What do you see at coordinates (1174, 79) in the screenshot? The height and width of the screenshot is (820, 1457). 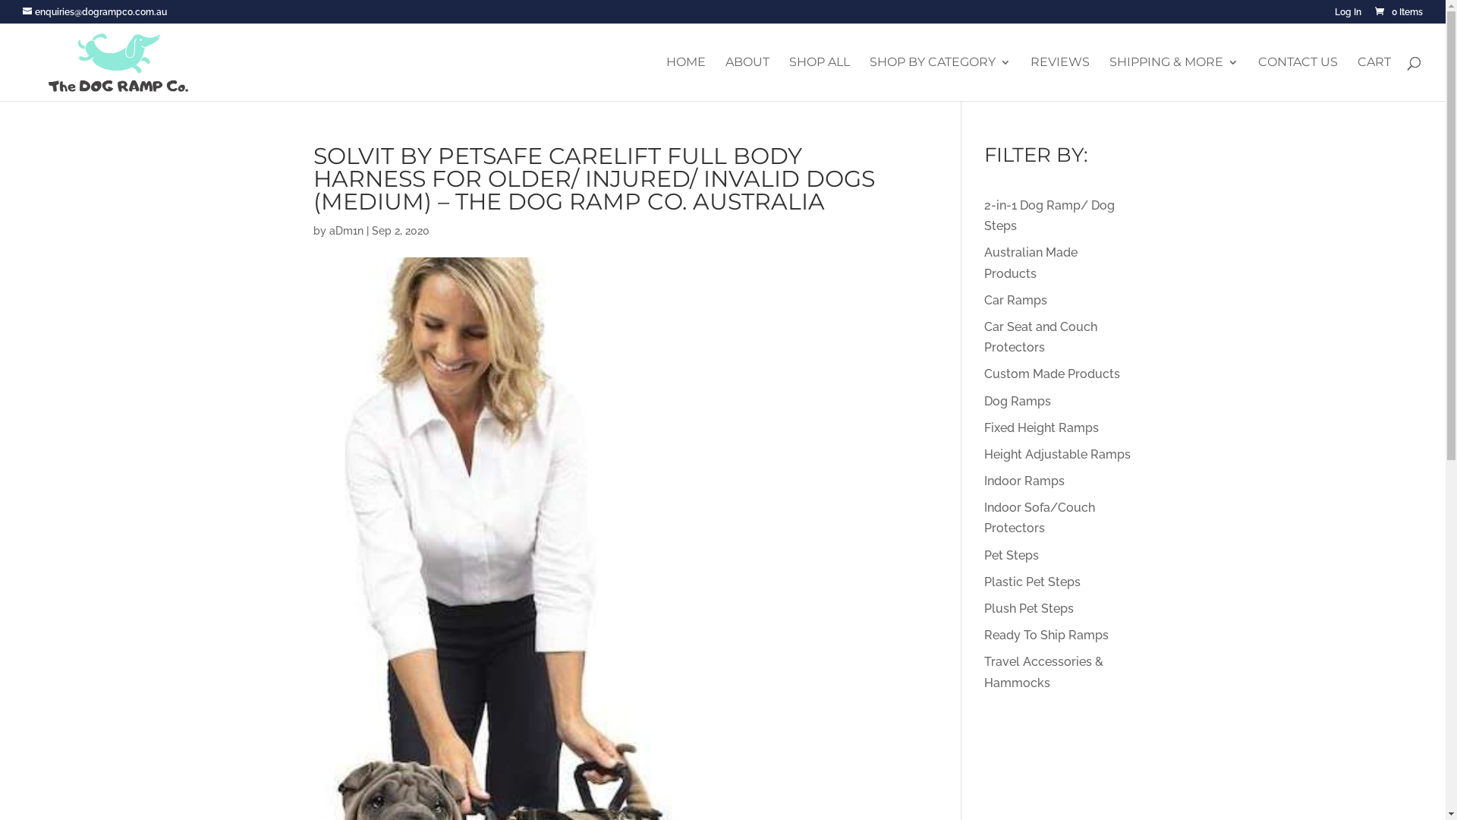 I see `SHIPPING & MORE` at bounding box center [1174, 79].